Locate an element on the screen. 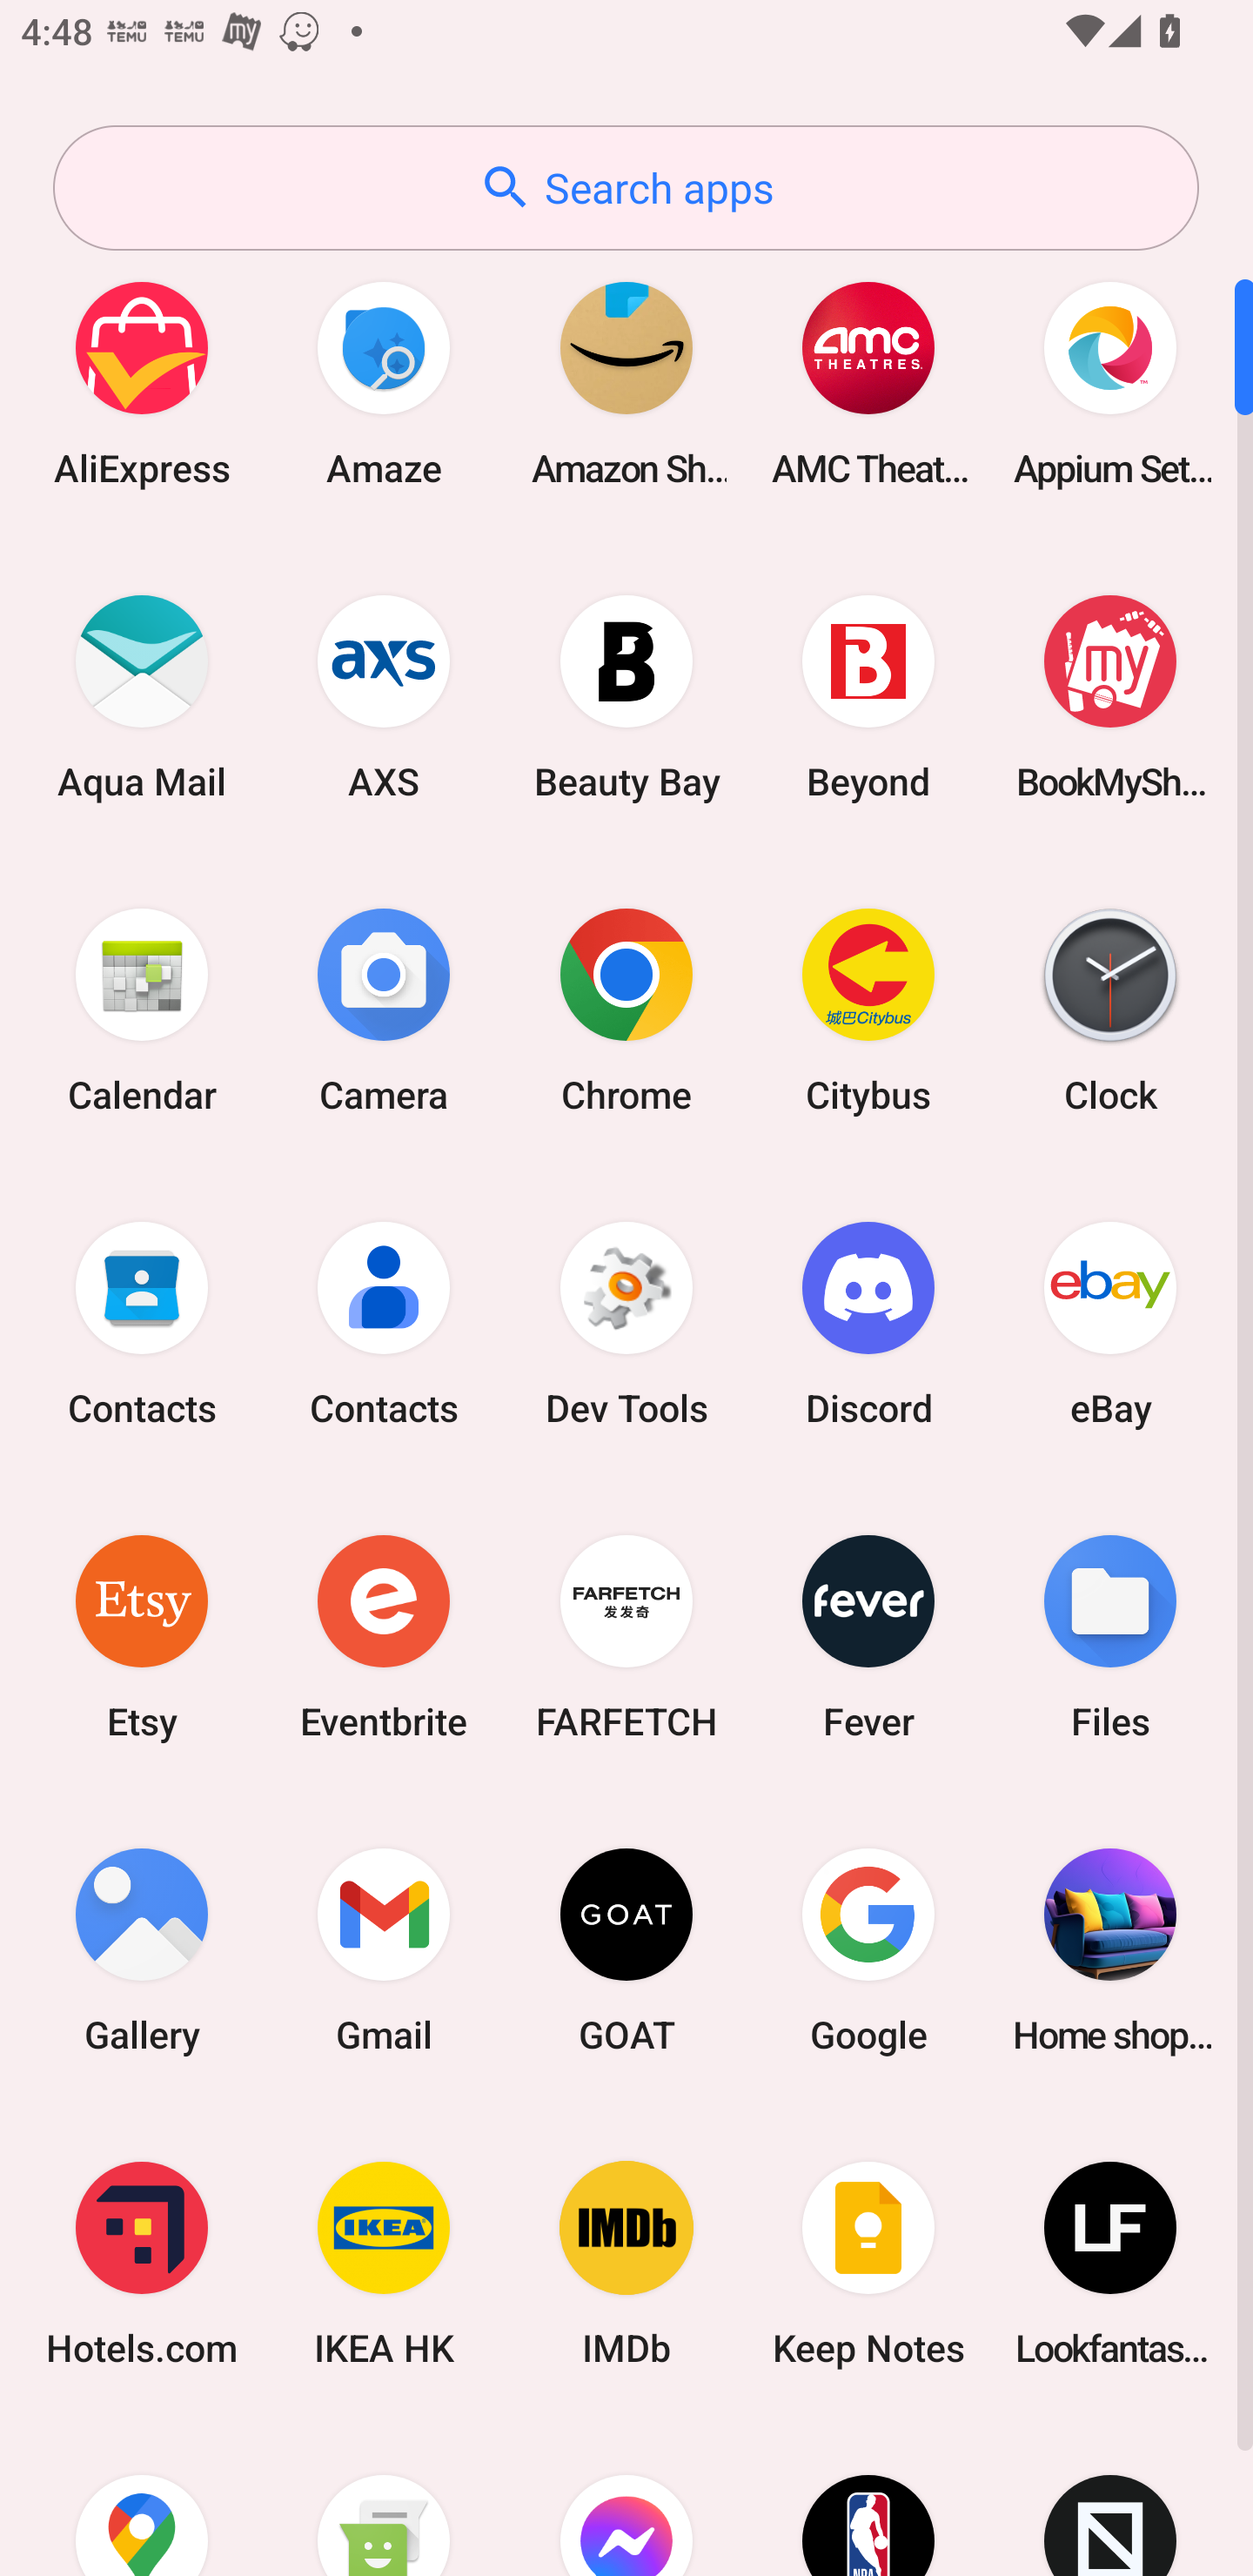  Contacts is located at coordinates (384, 1323).